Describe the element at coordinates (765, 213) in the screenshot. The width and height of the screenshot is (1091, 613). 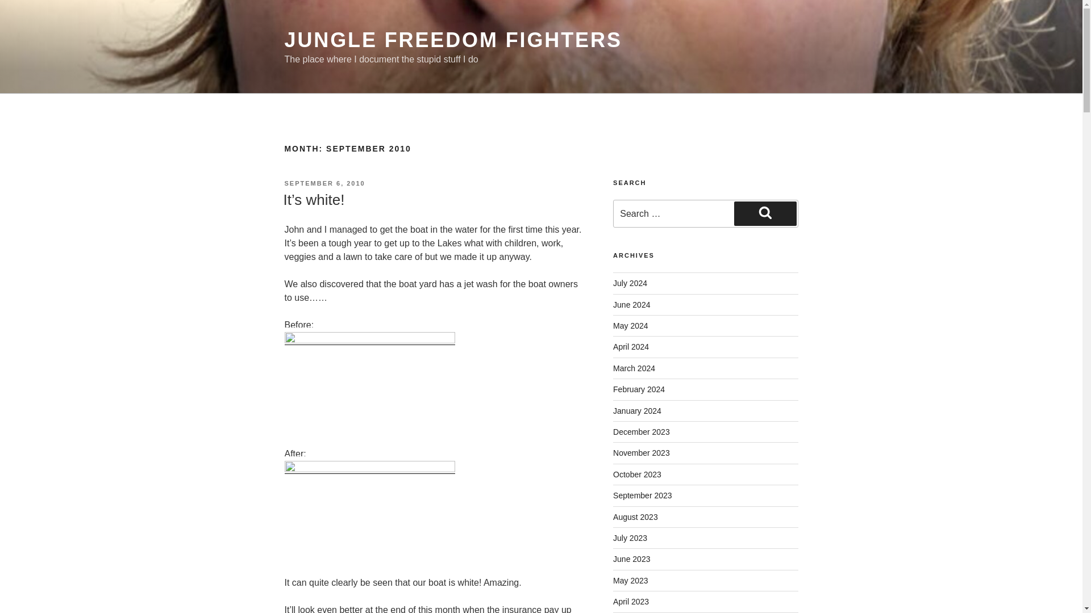
I see `Search` at that location.